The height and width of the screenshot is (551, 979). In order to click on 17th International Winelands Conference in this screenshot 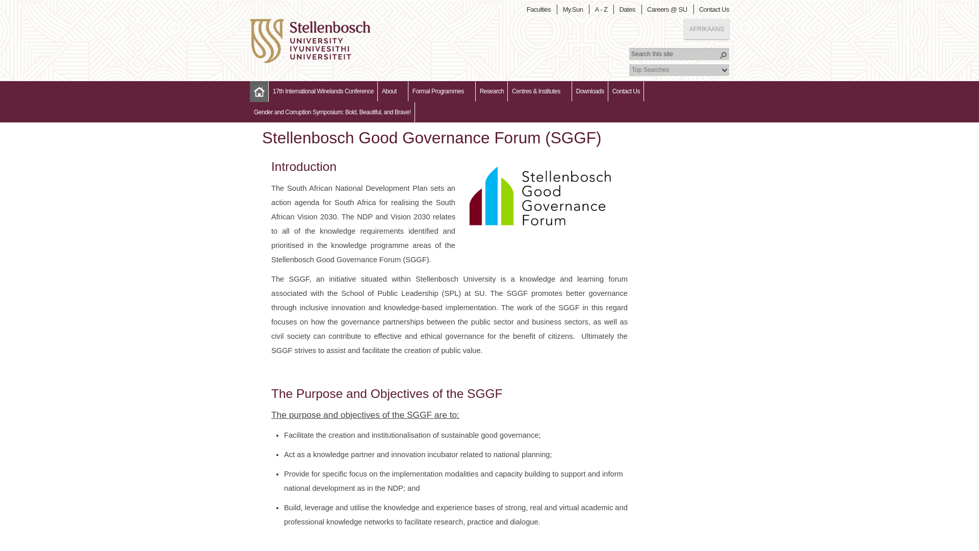, I will do `click(323, 91)`.